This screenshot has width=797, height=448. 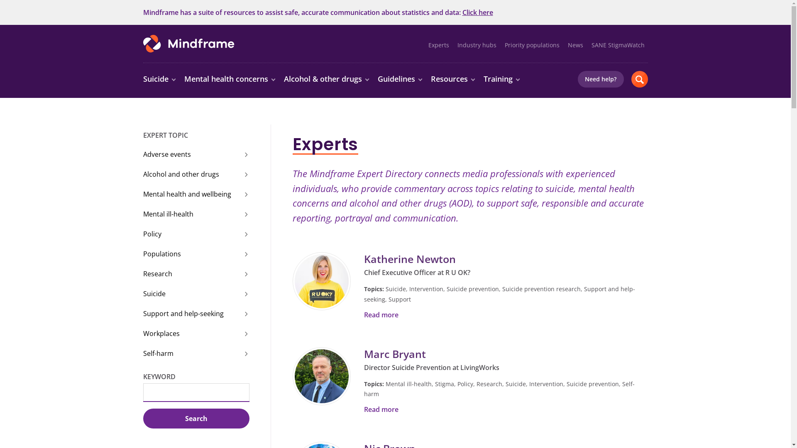 I want to click on Policy, so click(x=196, y=234).